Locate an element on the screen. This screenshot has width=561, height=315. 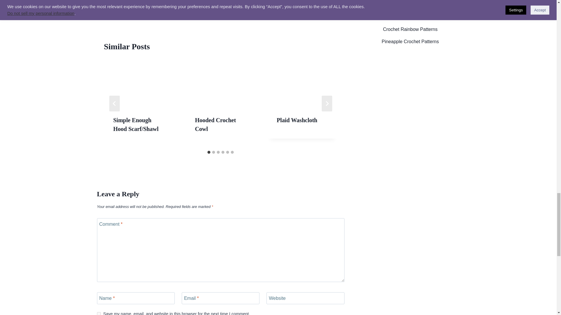
yes is located at coordinates (99, 314).